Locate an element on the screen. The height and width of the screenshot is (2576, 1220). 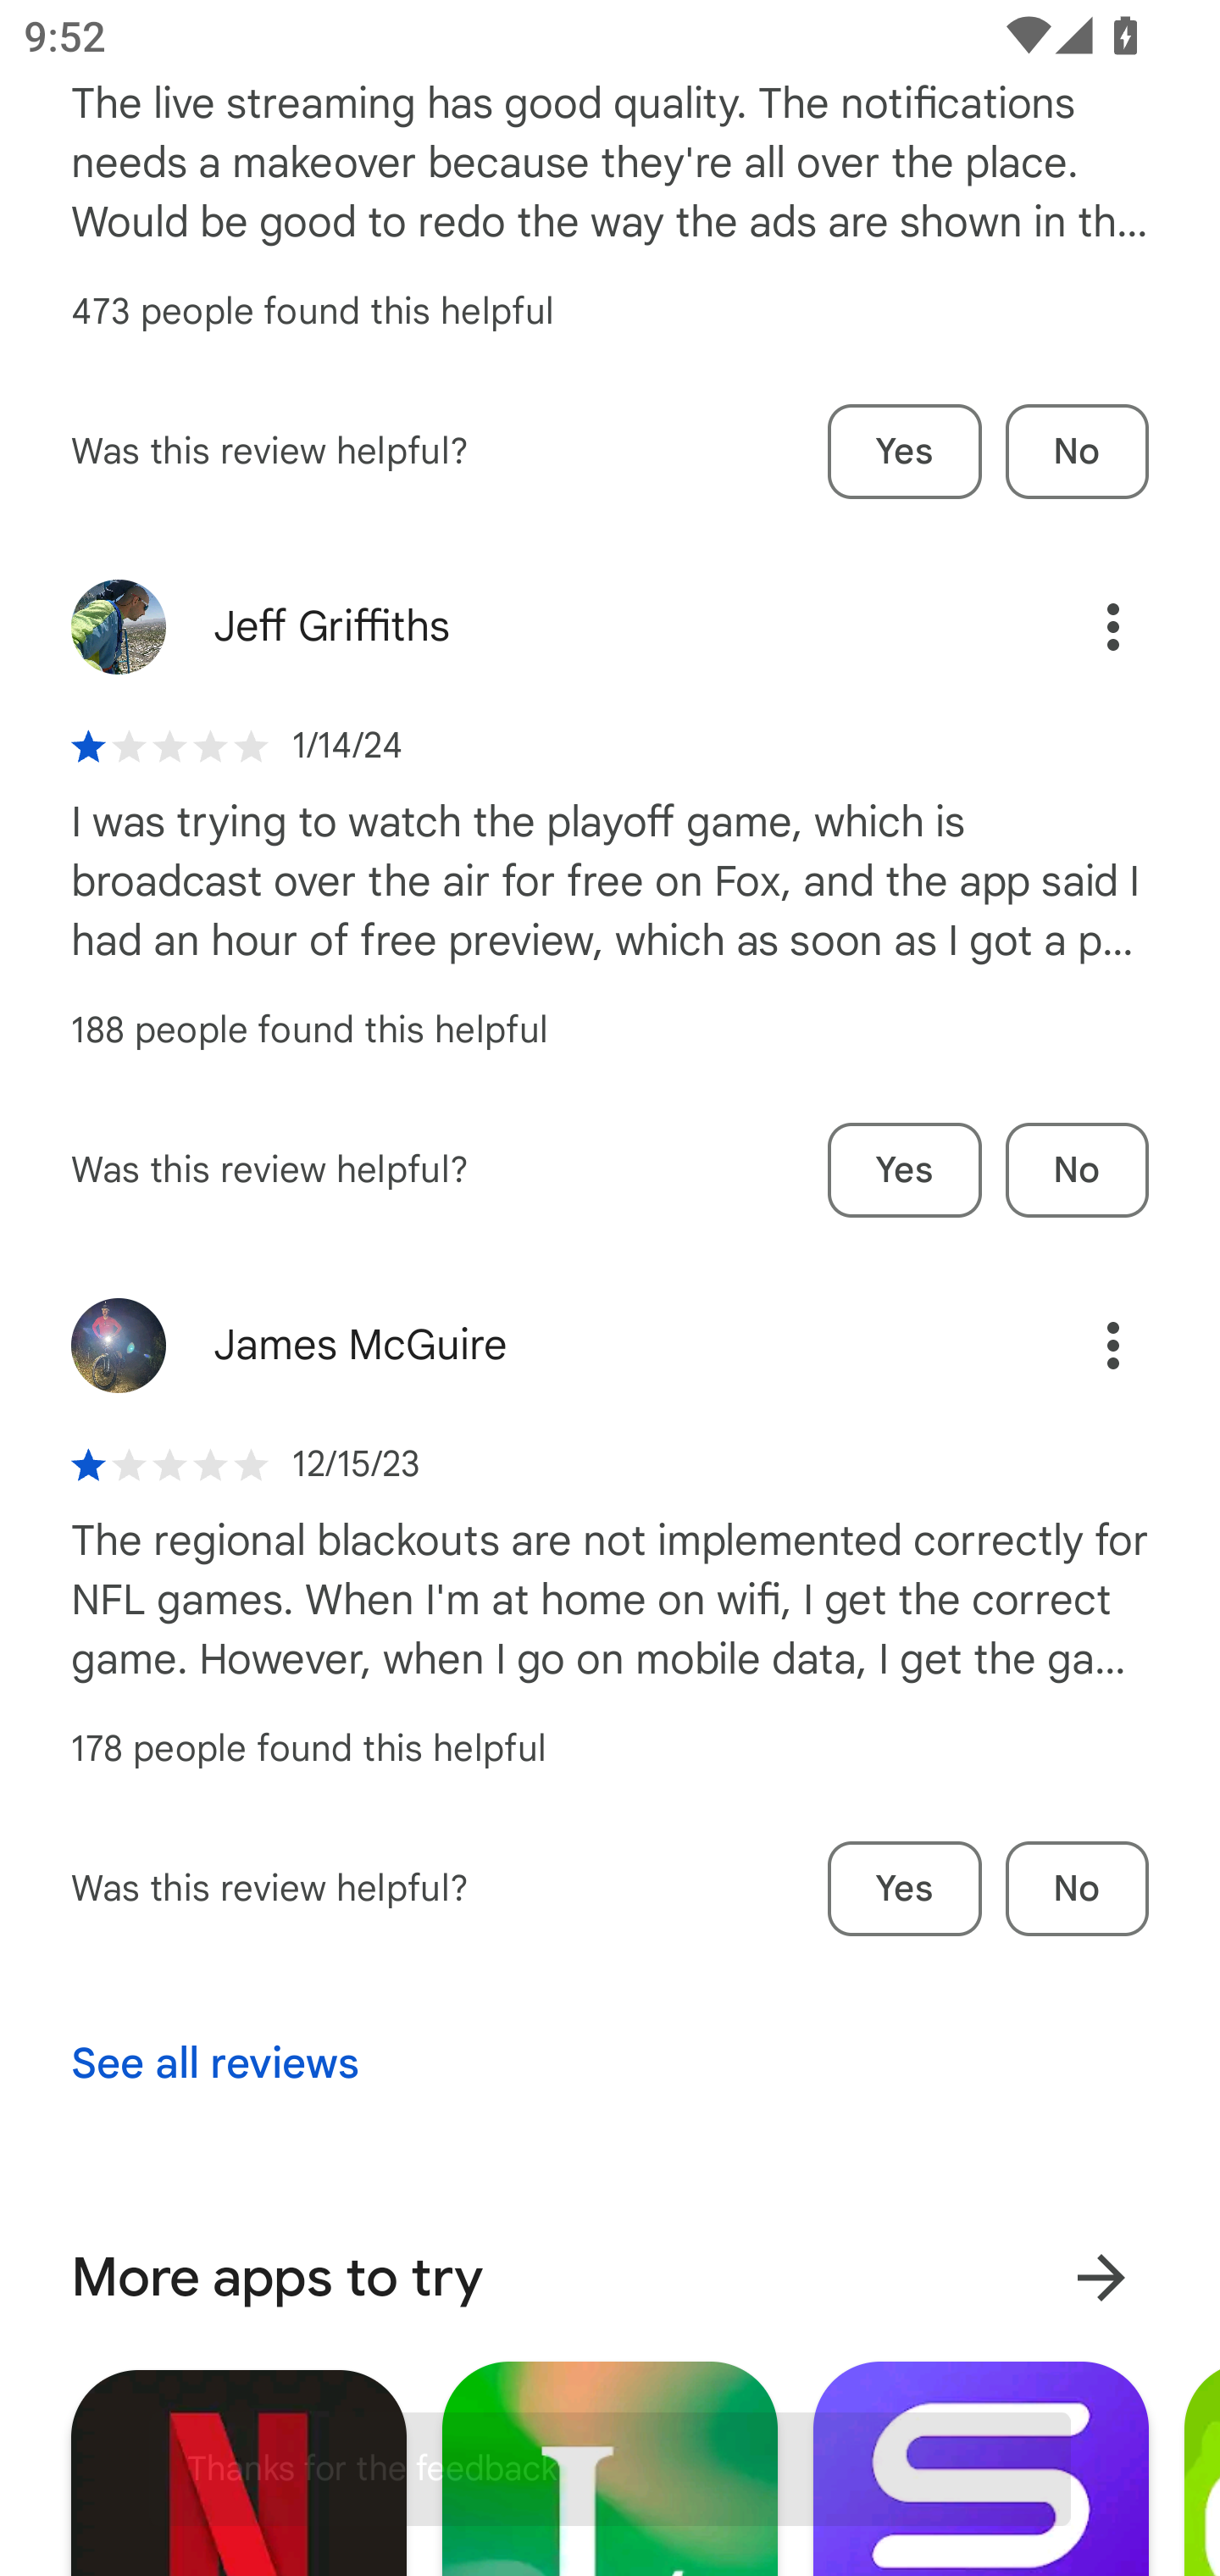
See all reviews is located at coordinates (214, 2064).